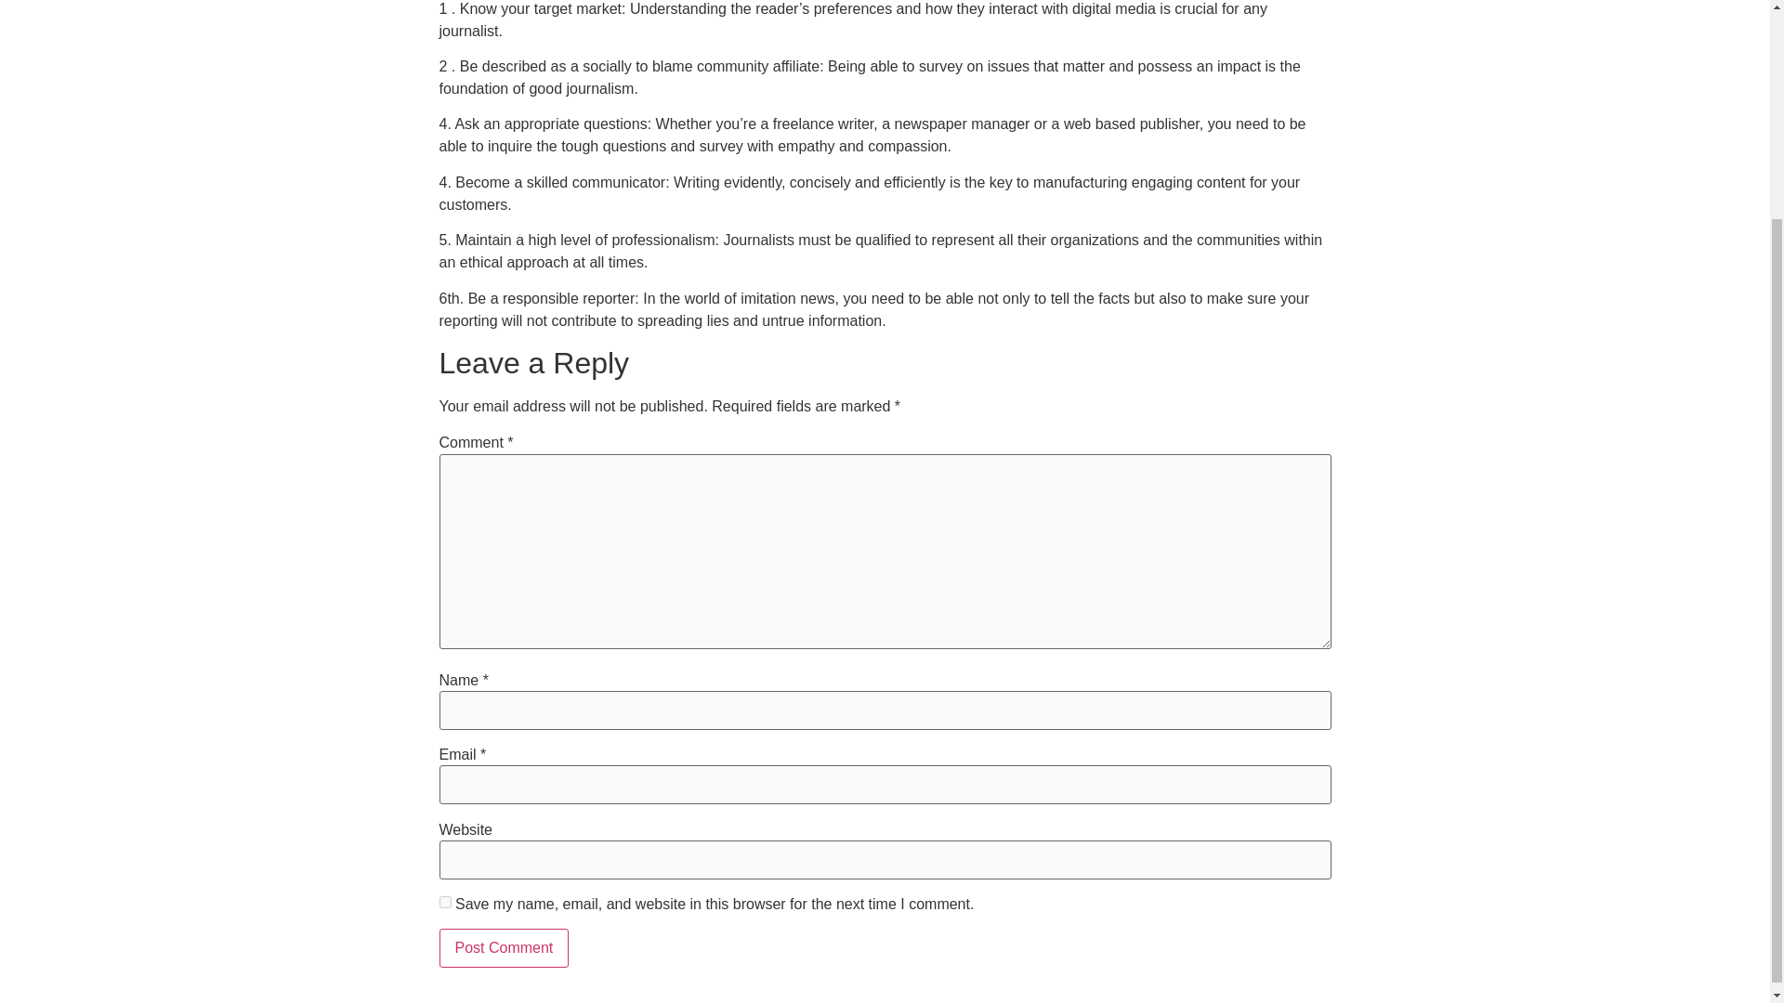 This screenshot has height=1003, width=1784. I want to click on Post Comment, so click(504, 948).